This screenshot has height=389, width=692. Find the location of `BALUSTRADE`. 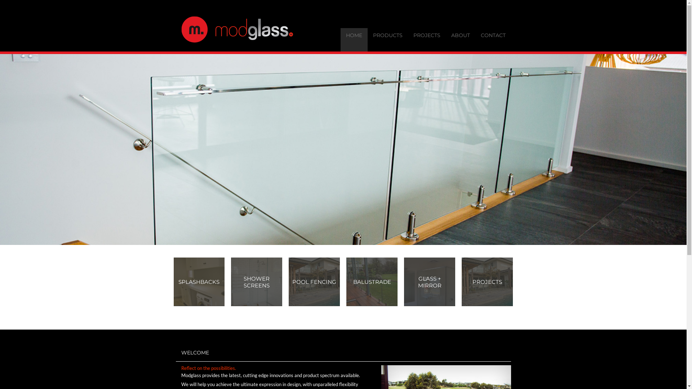

BALUSTRADE is located at coordinates (372, 282).